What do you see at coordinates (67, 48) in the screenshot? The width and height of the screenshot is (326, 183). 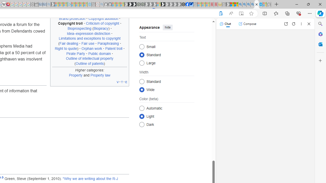 I see `Right to quote)` at bounding box center [67, 48].